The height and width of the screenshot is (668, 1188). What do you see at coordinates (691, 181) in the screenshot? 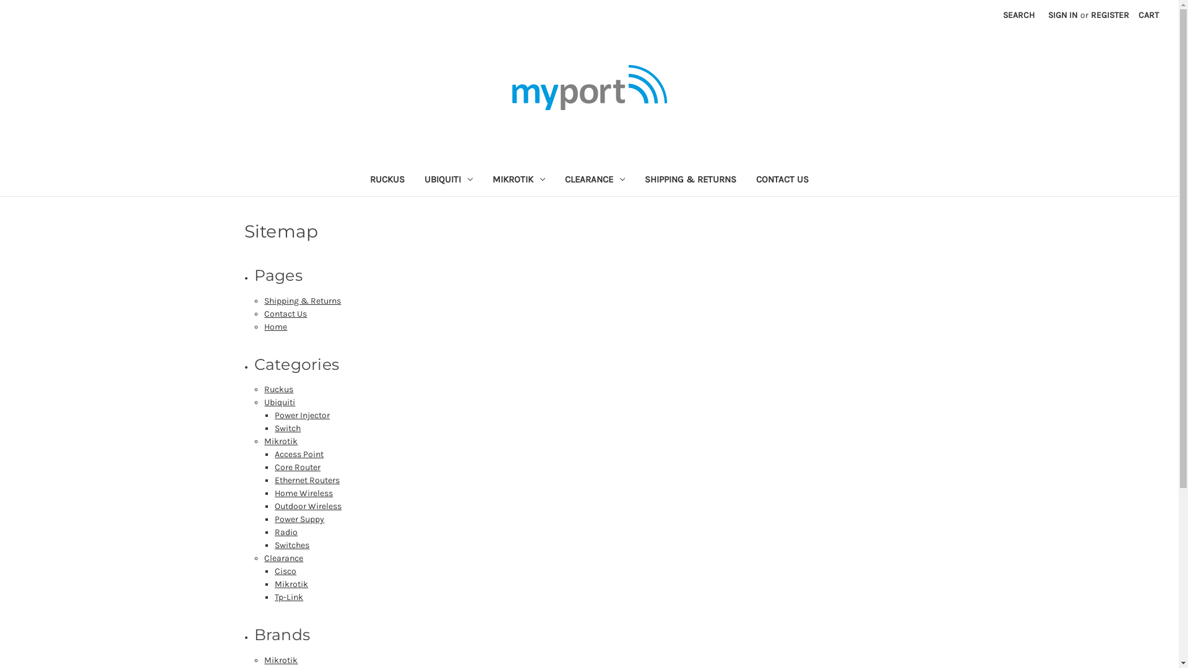
I see `SHIPPING & RETURNS` at bounding box center [691, 181].